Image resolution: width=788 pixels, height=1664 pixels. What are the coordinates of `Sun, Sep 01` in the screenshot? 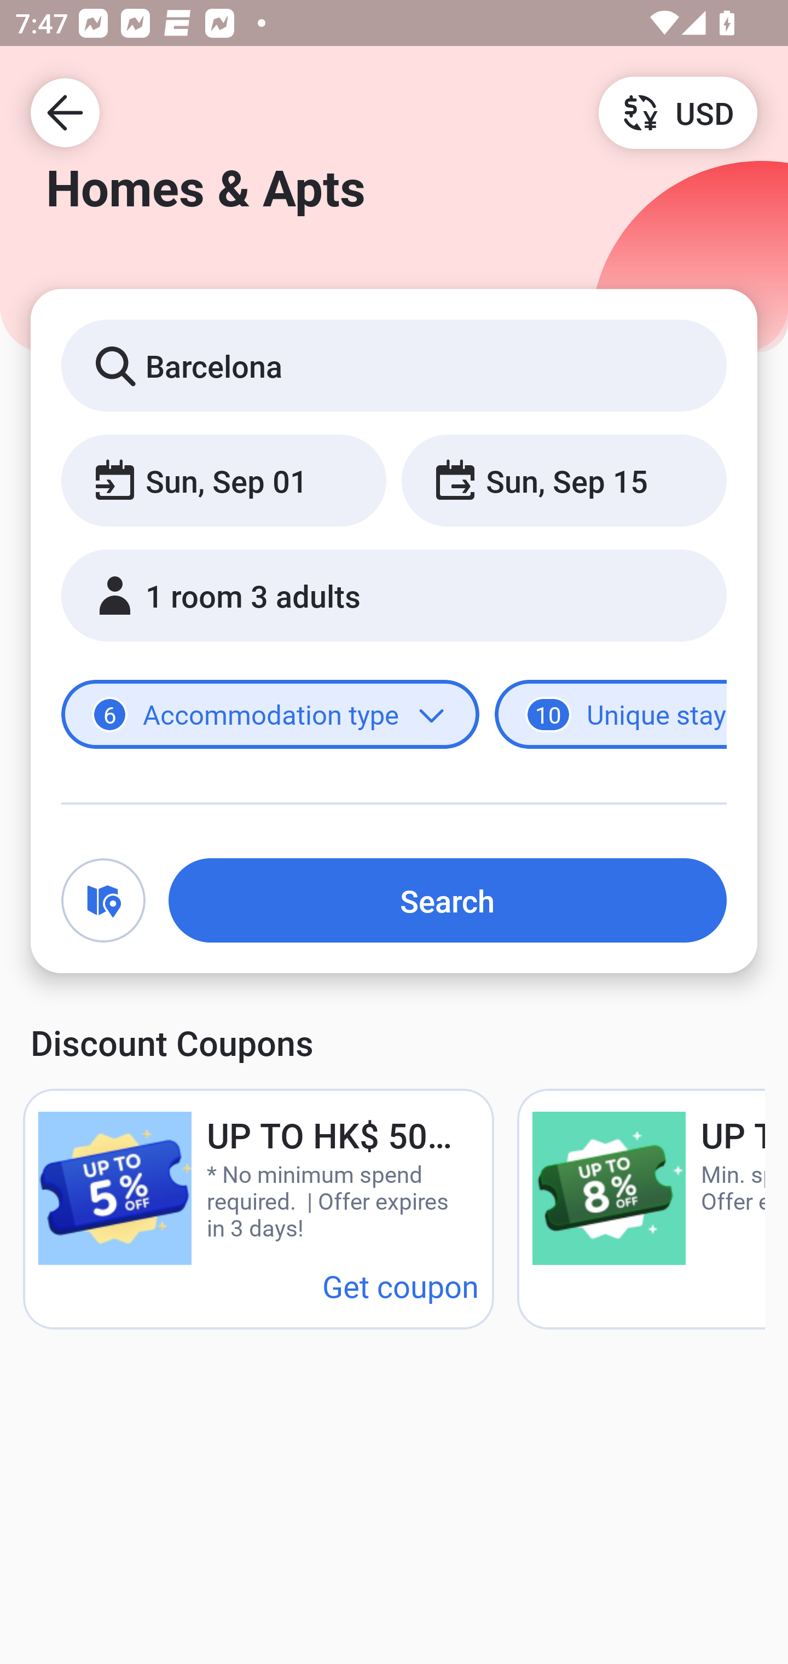 It's located at (223, 479).